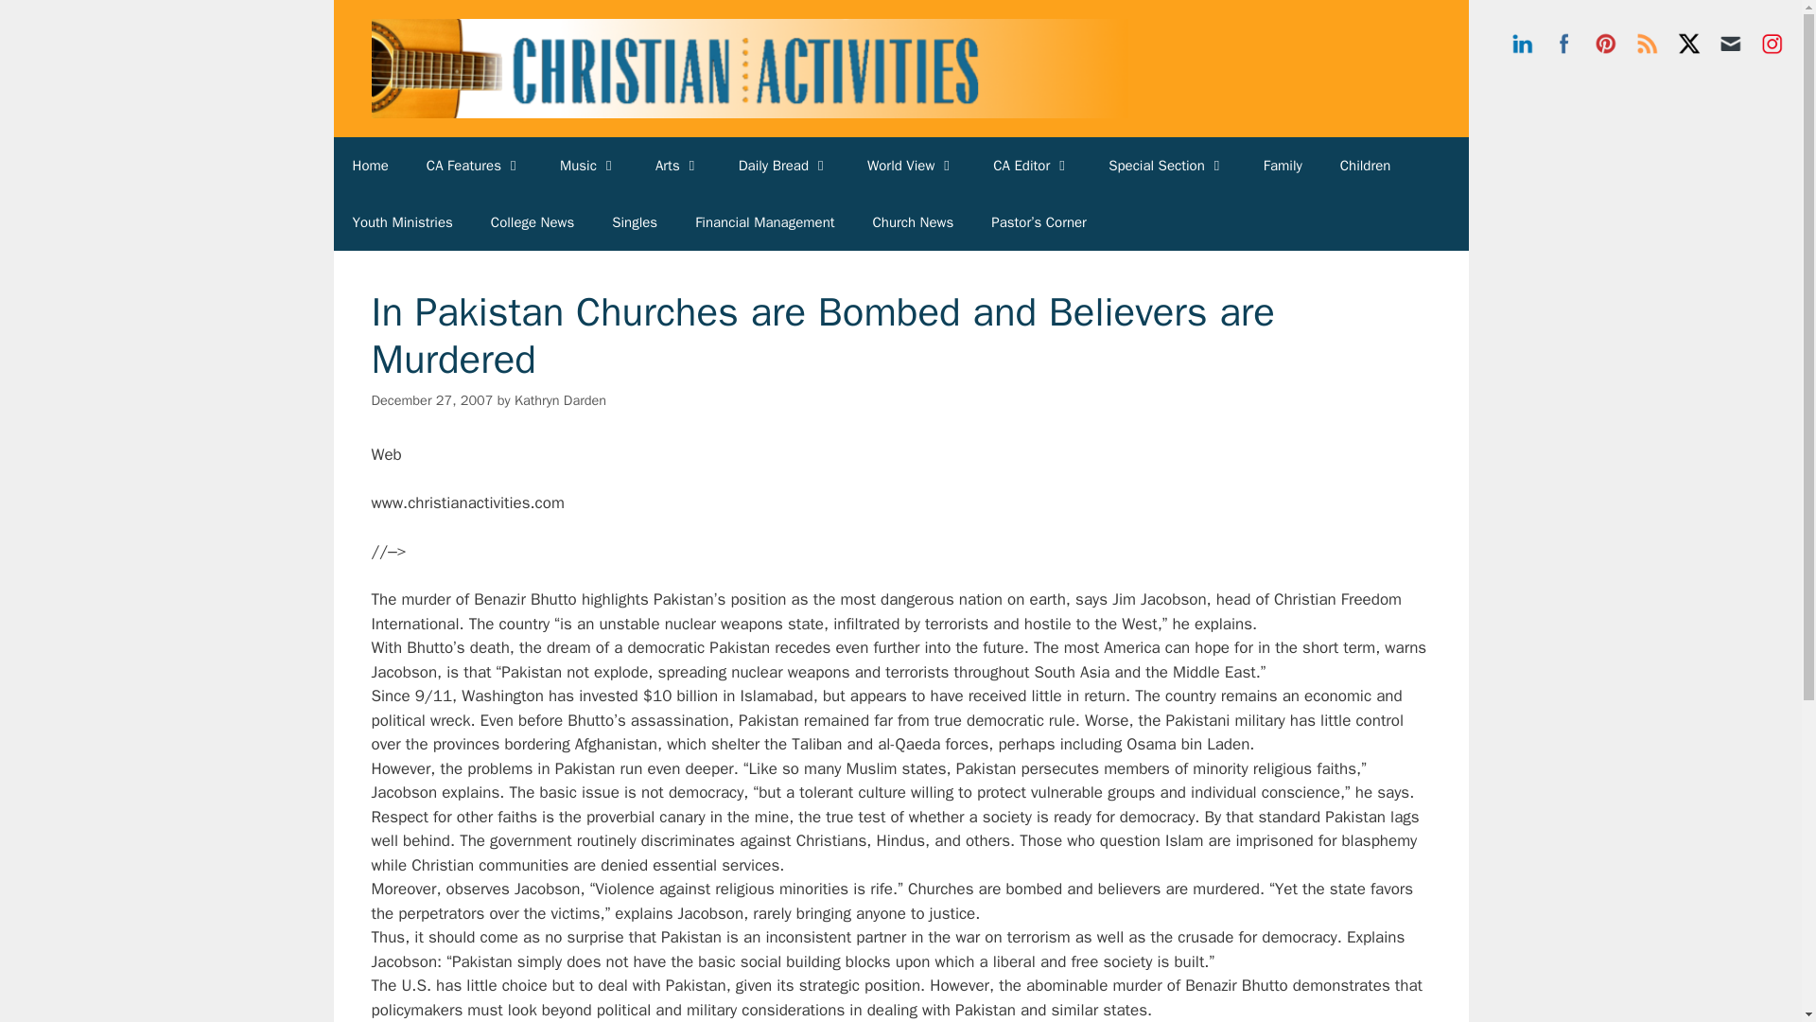 This screenshot has width=1816, height=1022. What do you see at coordinates (588, 165) in the screenshot?
I see `Music` at bounding box center [588, 165].